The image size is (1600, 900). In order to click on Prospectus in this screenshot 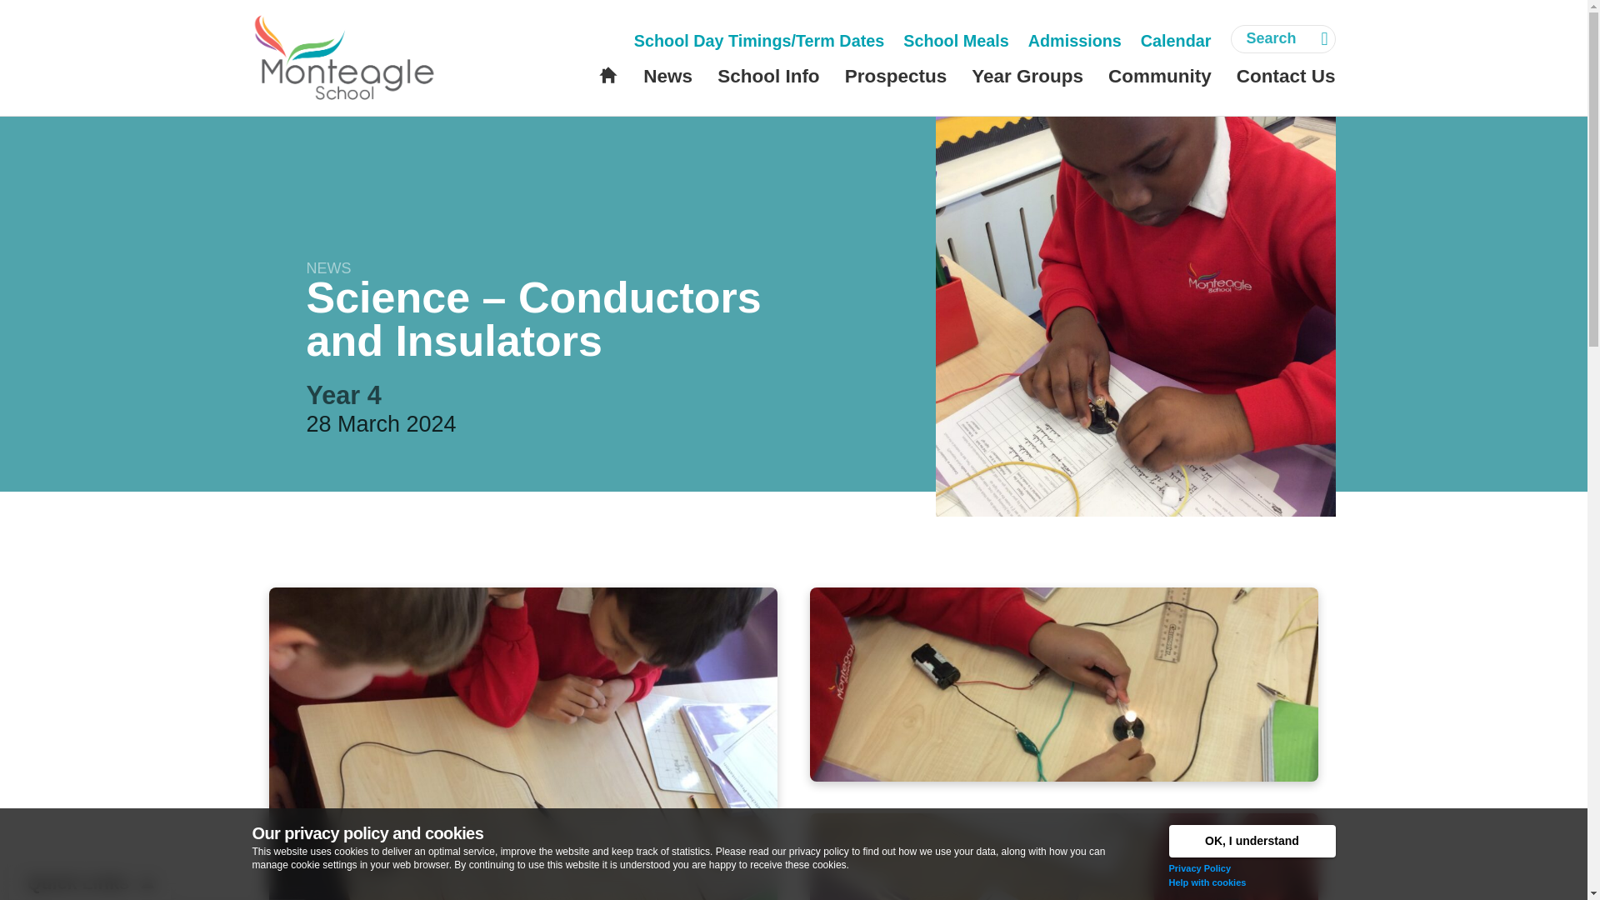, I will do `click(895, 77)`.